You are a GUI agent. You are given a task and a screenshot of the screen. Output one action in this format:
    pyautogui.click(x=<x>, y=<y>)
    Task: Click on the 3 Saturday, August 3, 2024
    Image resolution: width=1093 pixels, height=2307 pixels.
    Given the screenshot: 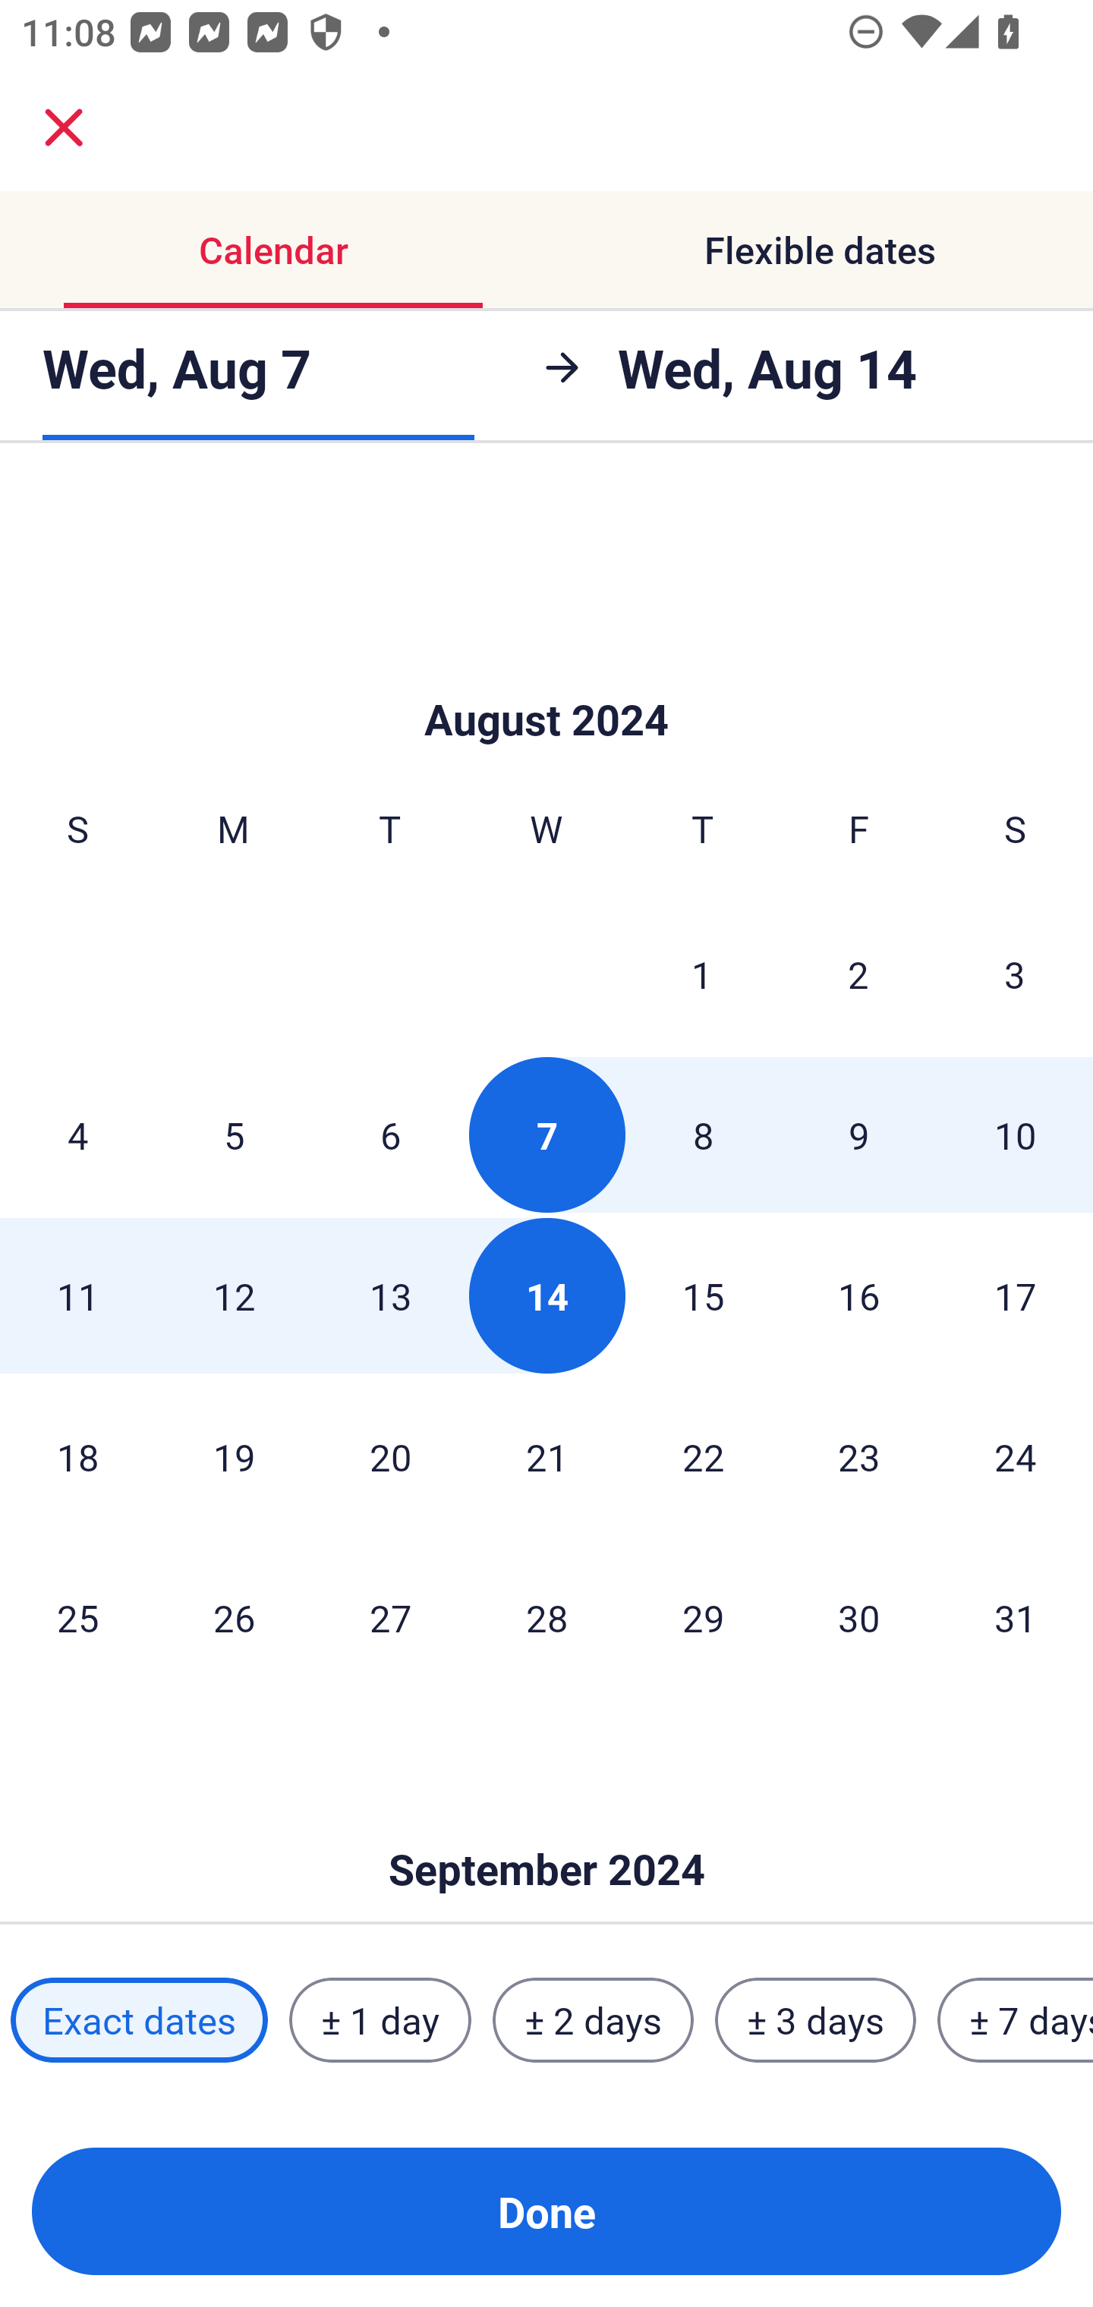 What is the action you would take?
    pyautogui.click(x=1015, y=973)
    